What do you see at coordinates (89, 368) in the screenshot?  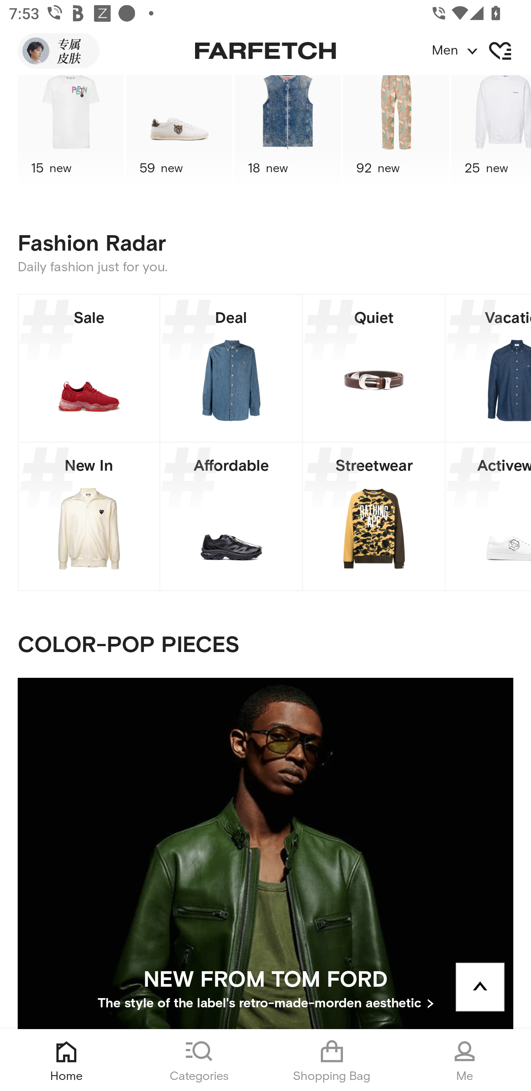 I see `Sale` at bounding box center [89, 368].